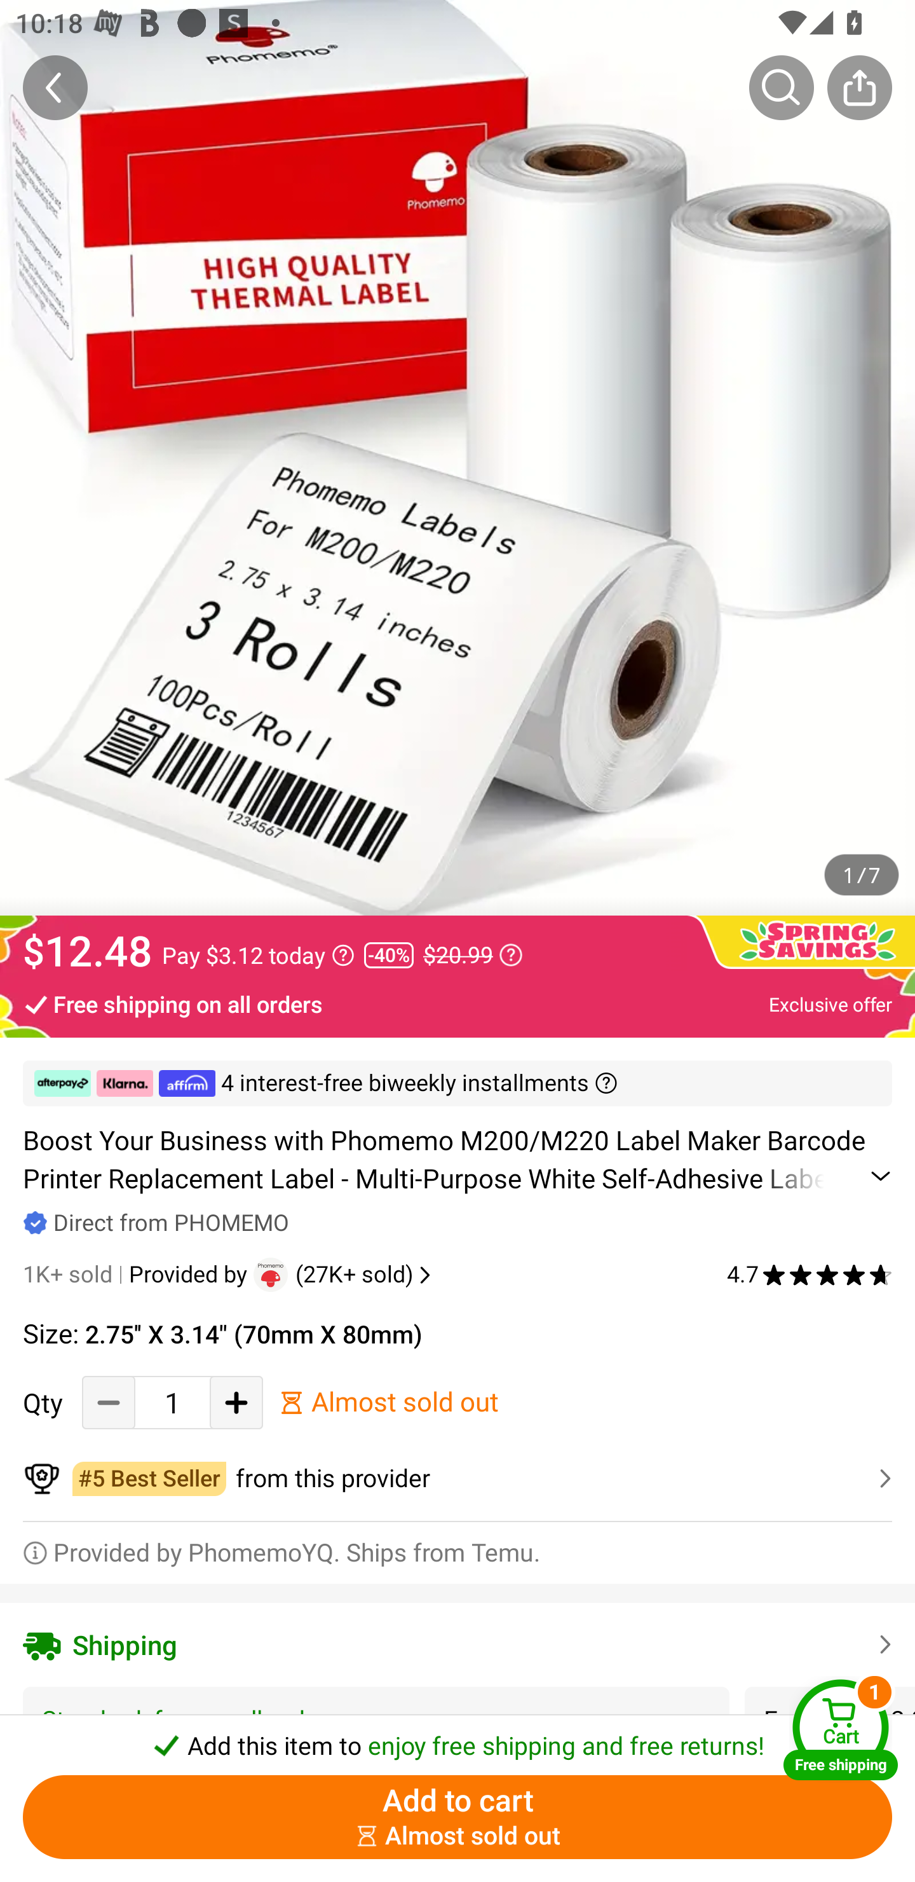 The height and width of the screenshot is (1882, 915). I want to click on Shipping, so click(457, 1644).